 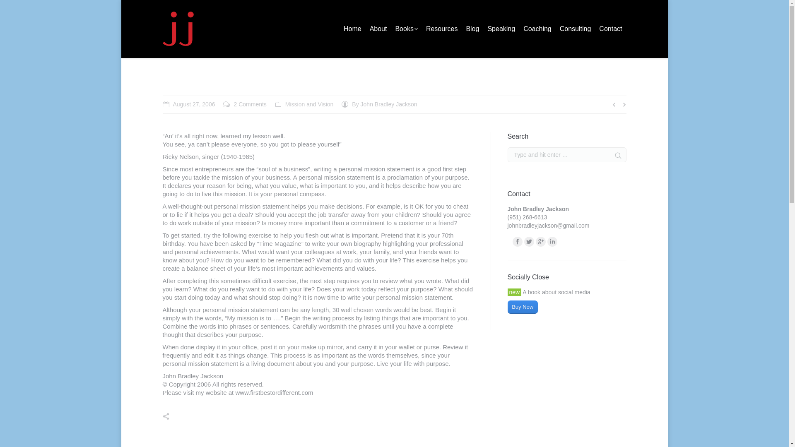 What do you see at coordinates (379, 104) in the screenshot?
I see `By John Bradley Jackson` at bounding box center [379, 104].